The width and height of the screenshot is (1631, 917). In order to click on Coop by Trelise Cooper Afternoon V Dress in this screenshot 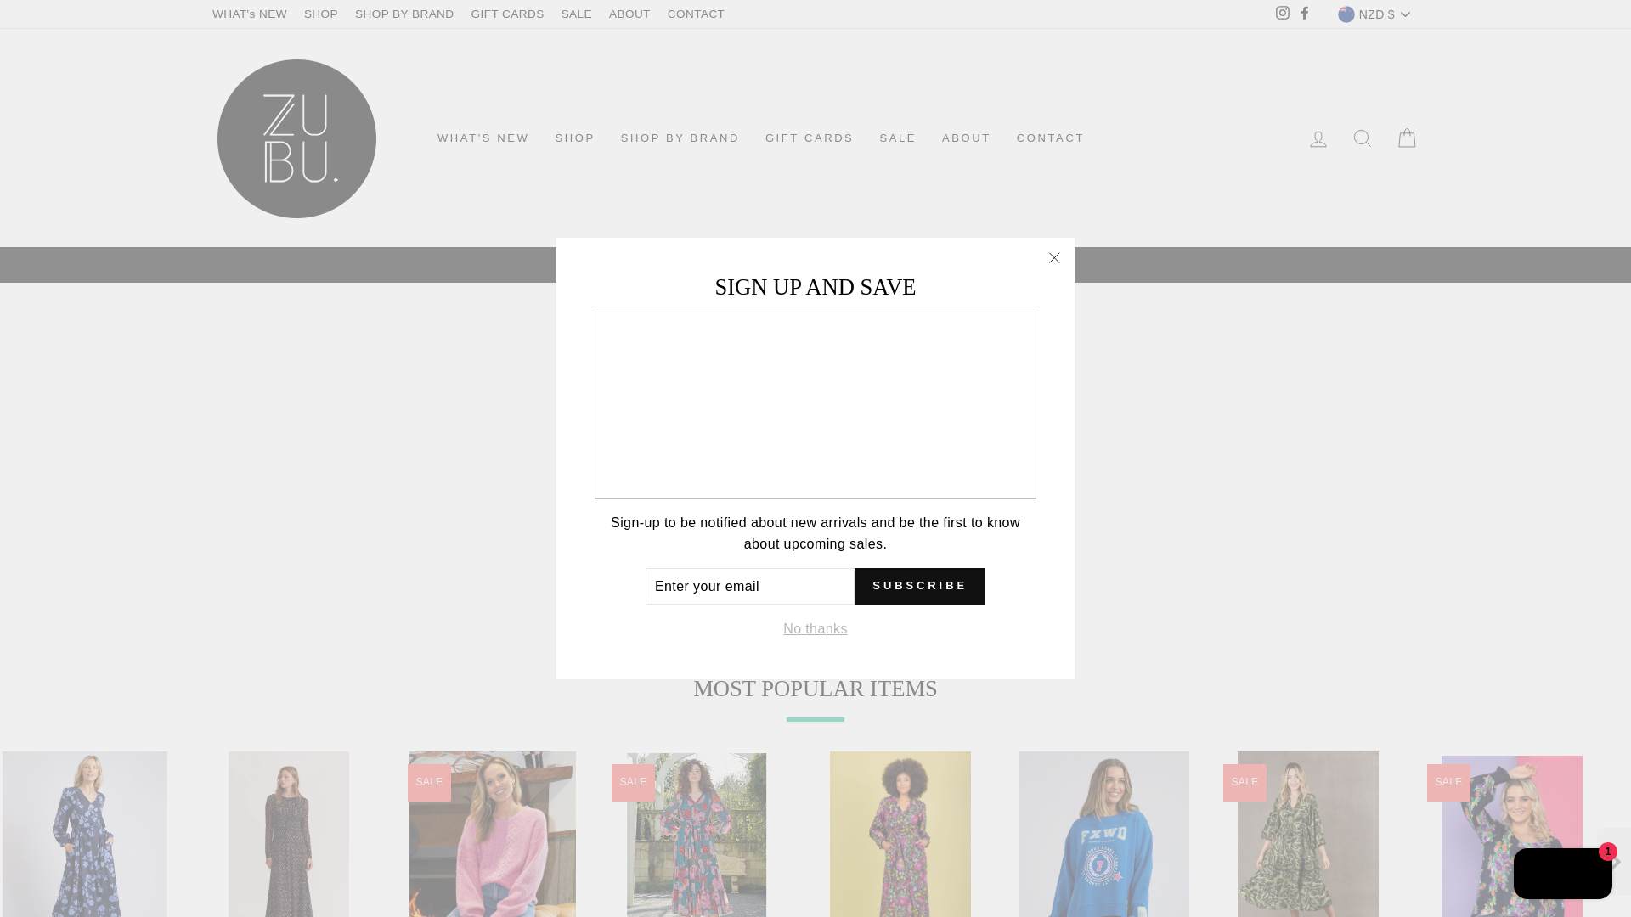, I will do `click(697, 834)`.